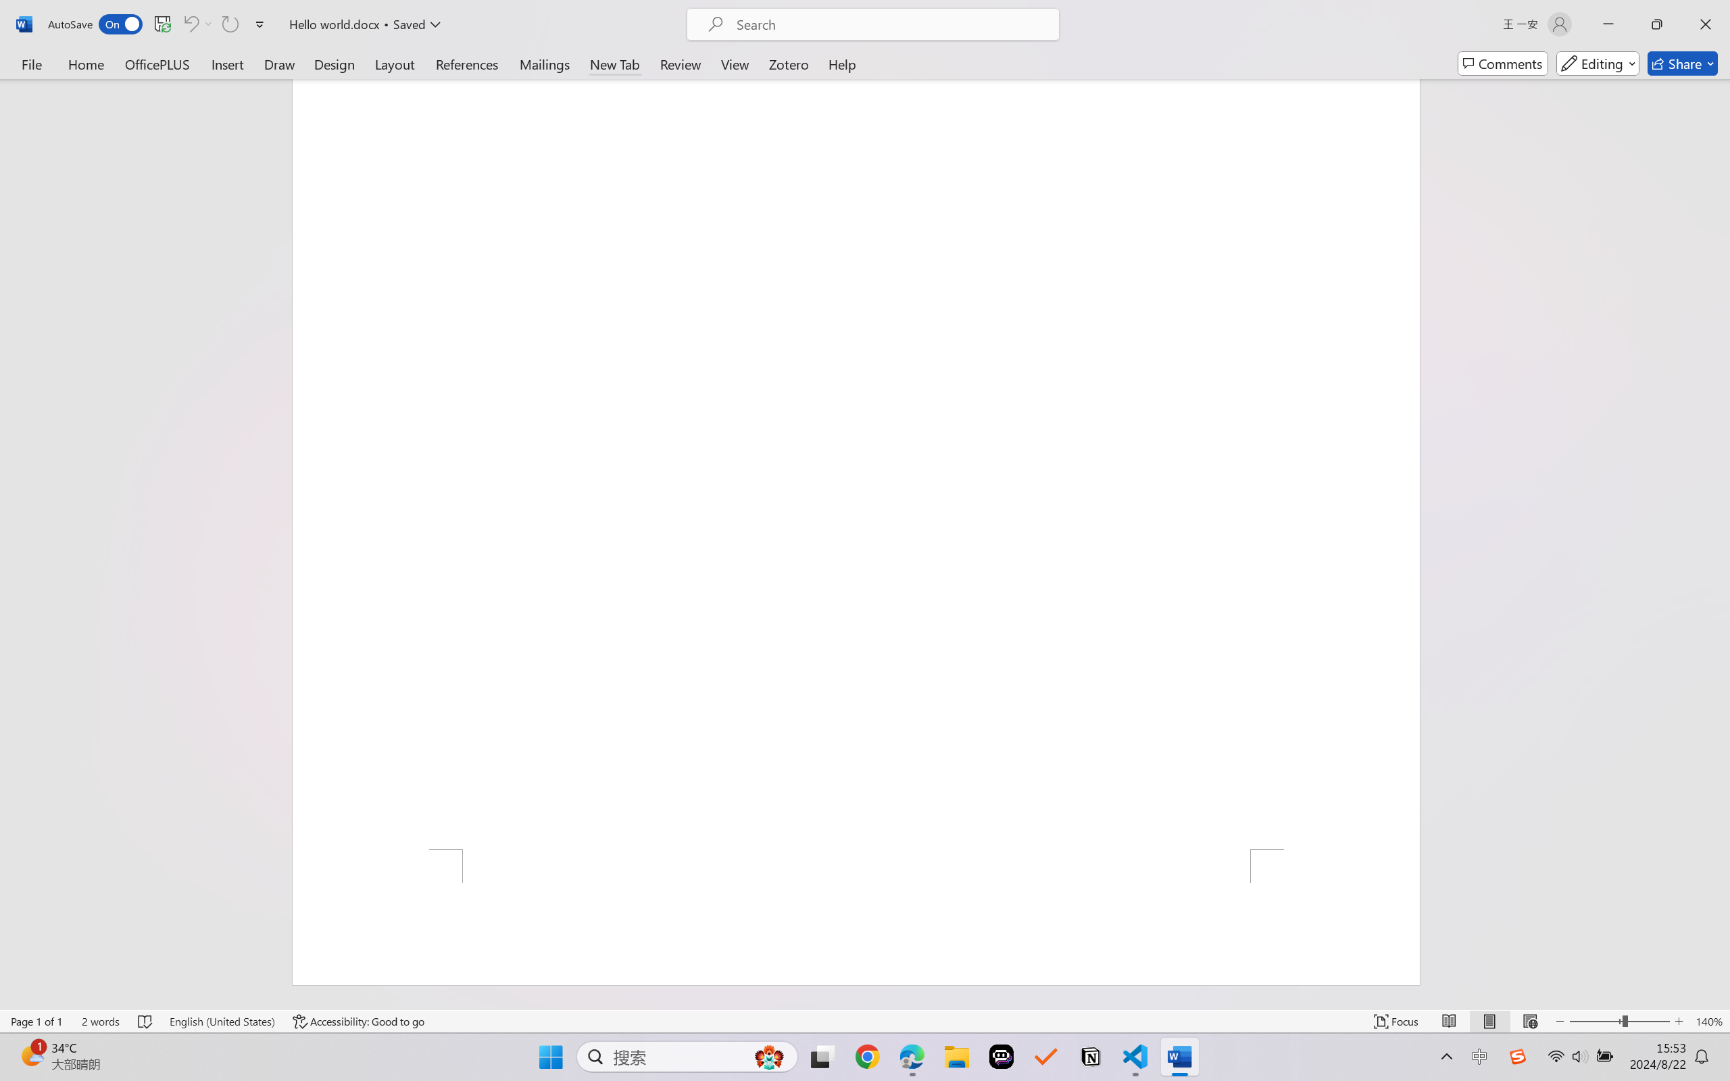  What do you see at coordinates (735, 64) in the screenshot?
I see `View` at bounding box center [735, 64].